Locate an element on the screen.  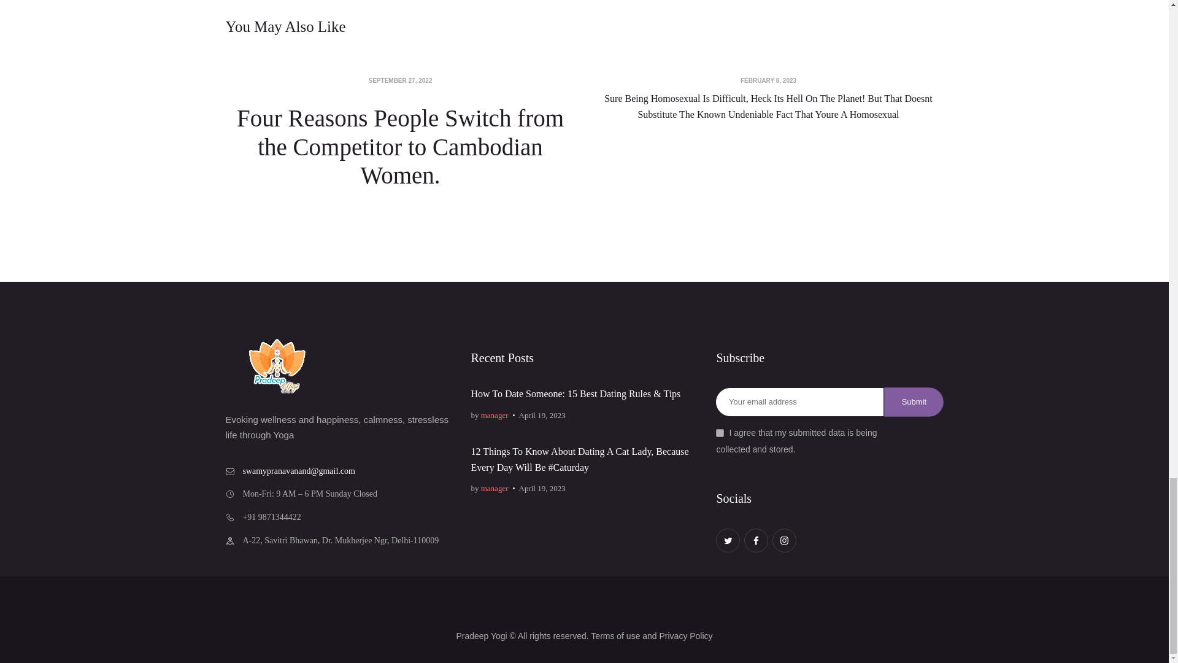
Submit is located at coordinates (914, 401).